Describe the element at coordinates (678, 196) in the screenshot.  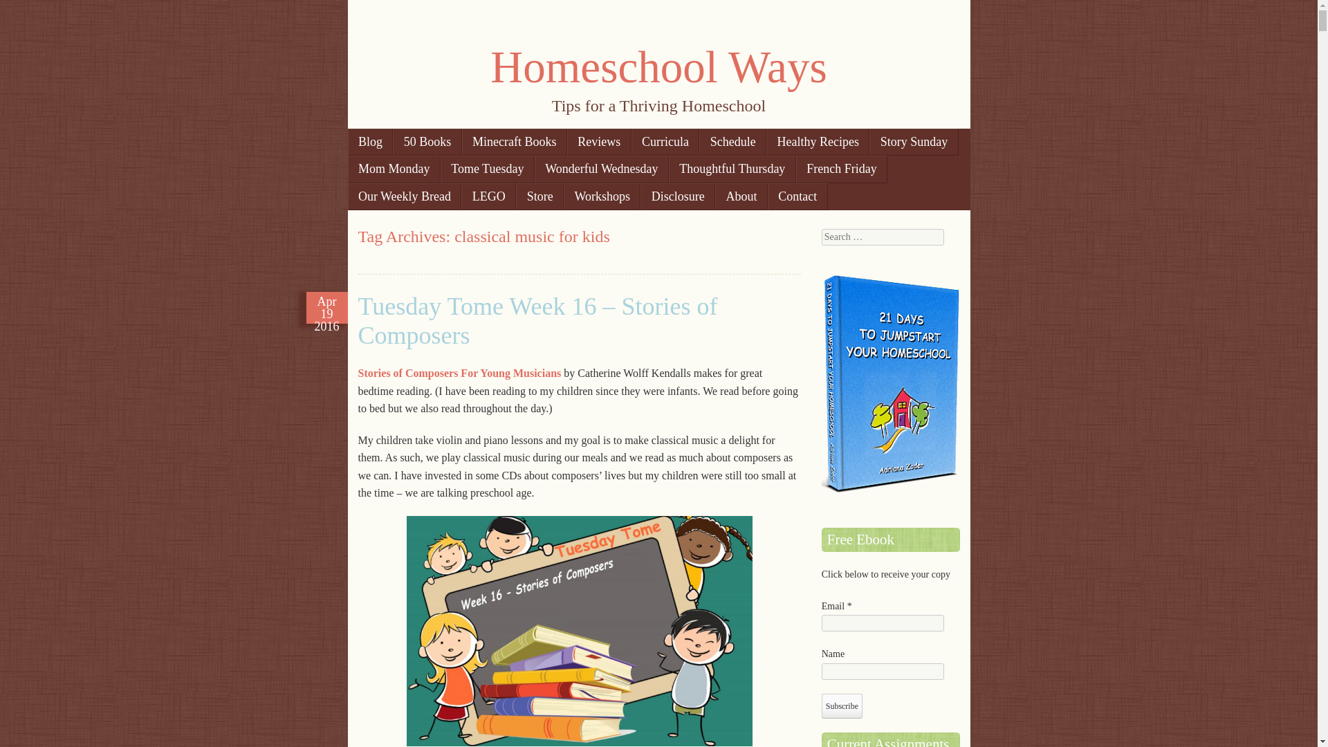
I see `Disclosure` at that location.